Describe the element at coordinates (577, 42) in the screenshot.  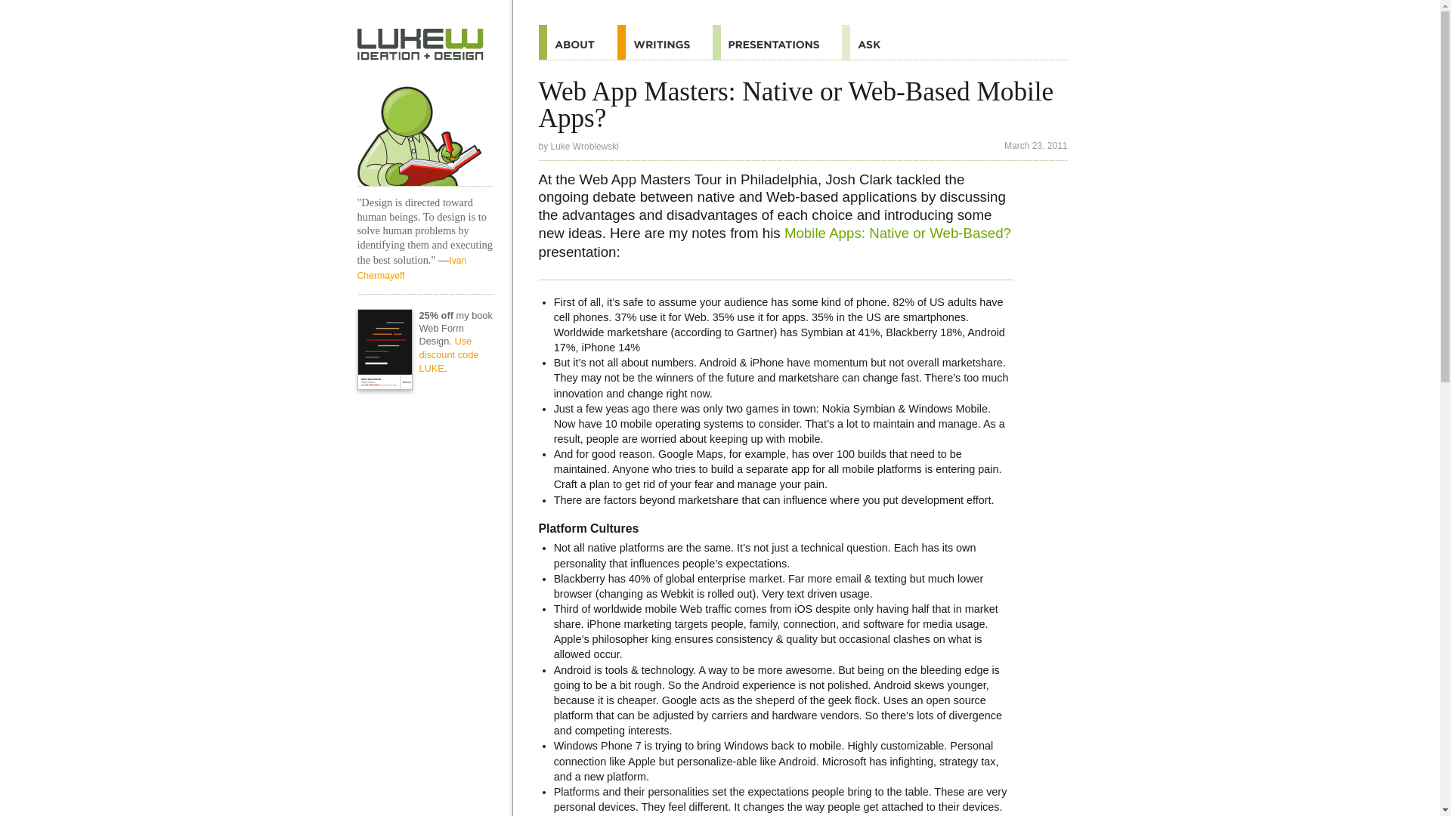
I see `About` at that location.